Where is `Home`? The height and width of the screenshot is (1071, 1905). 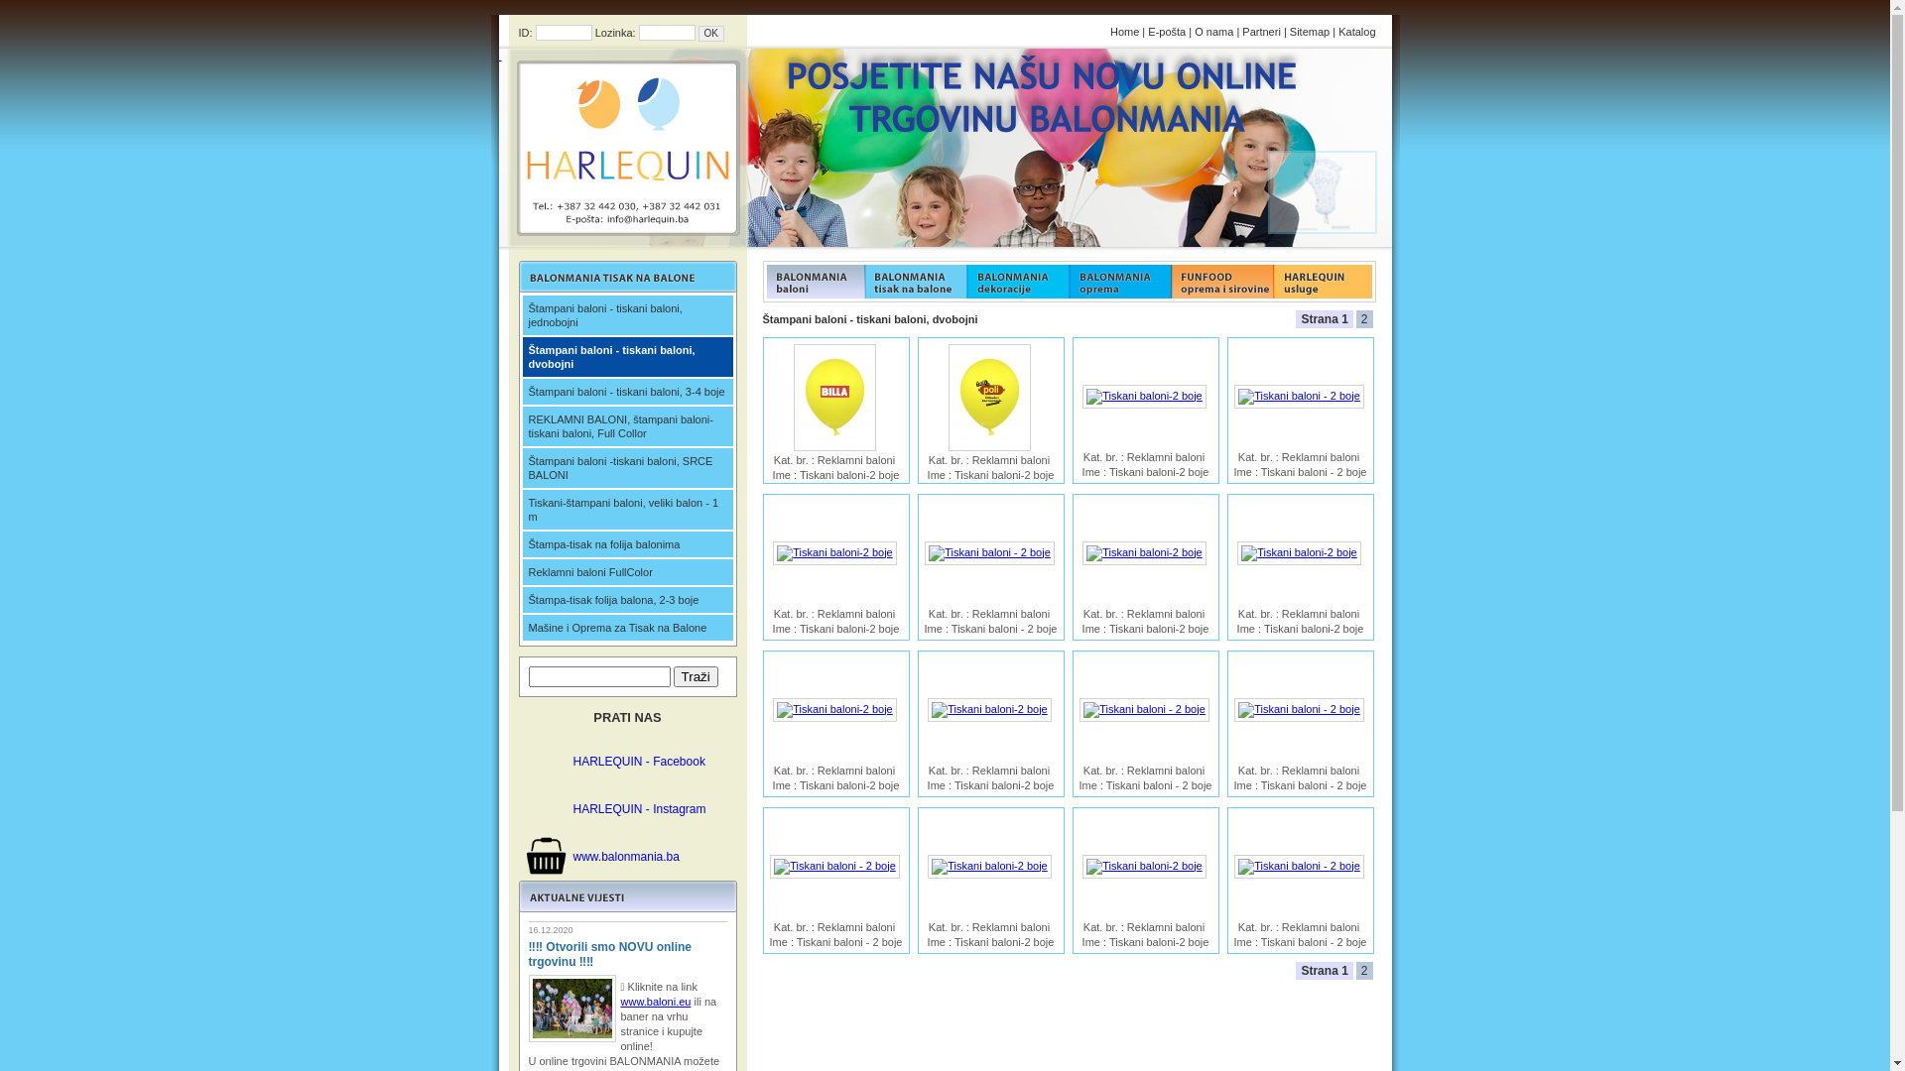
Home is located at coordinates (1125, 32).